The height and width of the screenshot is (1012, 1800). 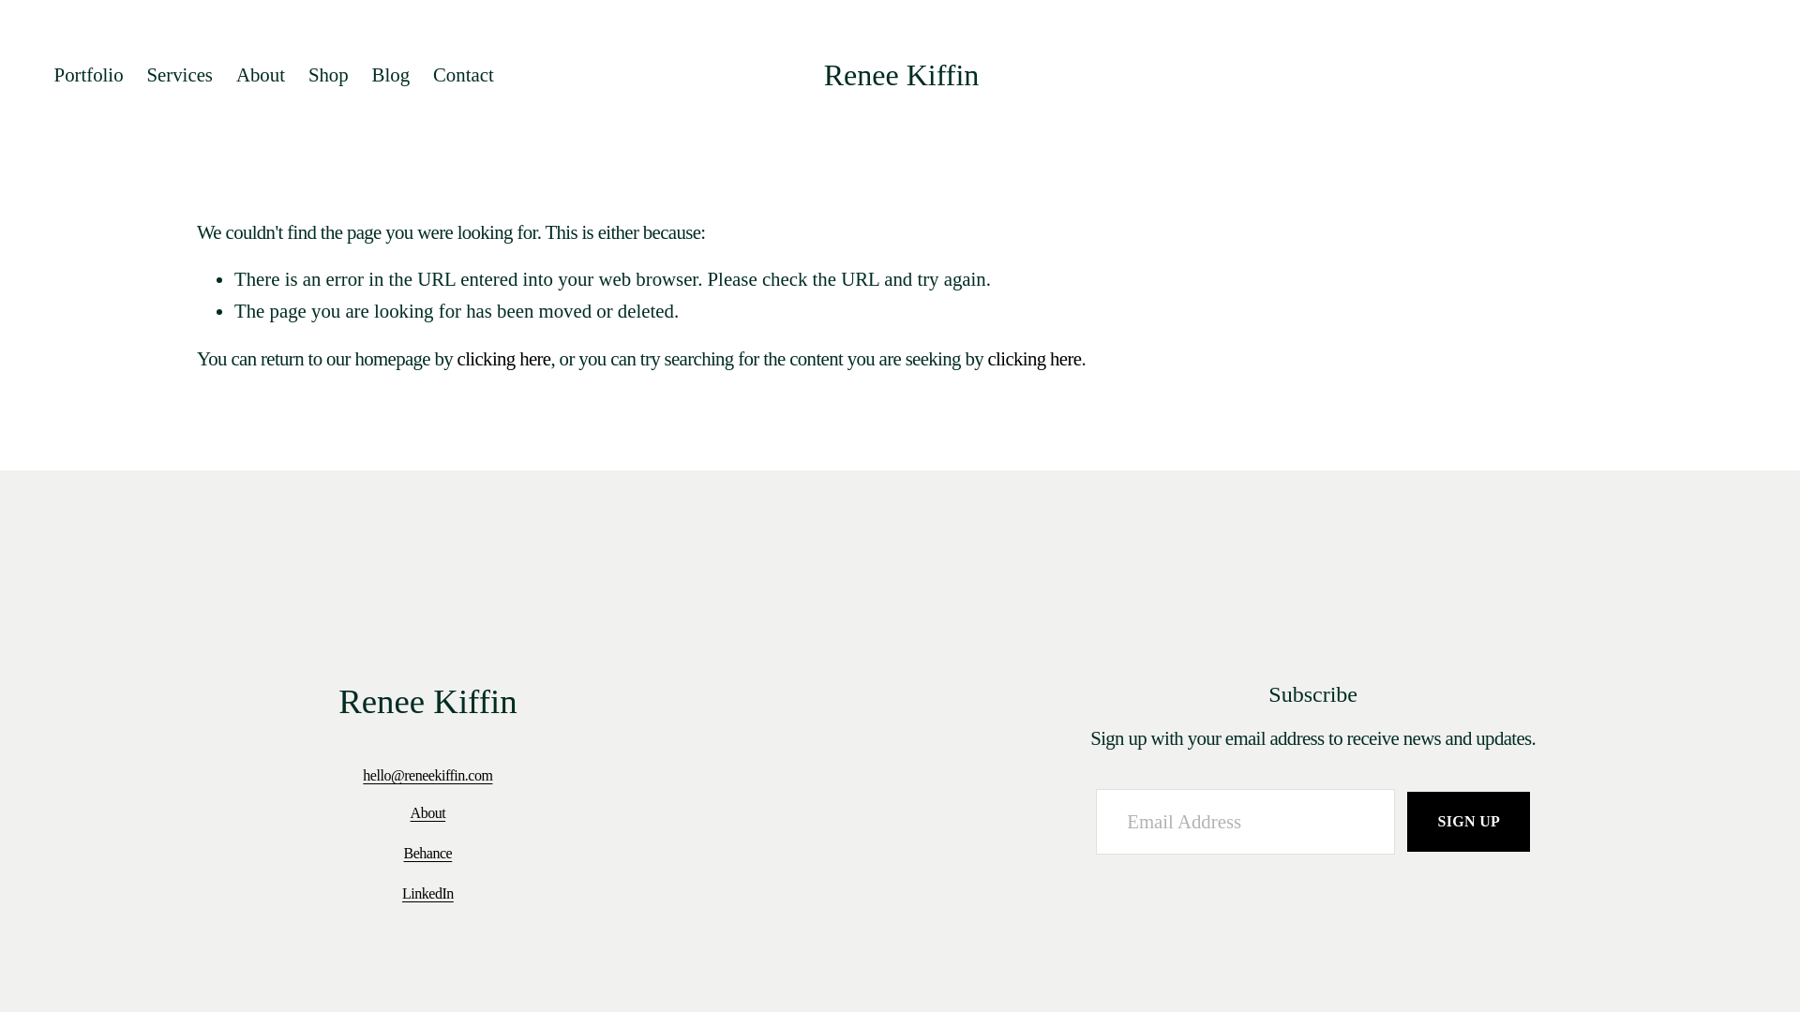 I want to click on Renee Kiffin, so click(x=902, y=75).